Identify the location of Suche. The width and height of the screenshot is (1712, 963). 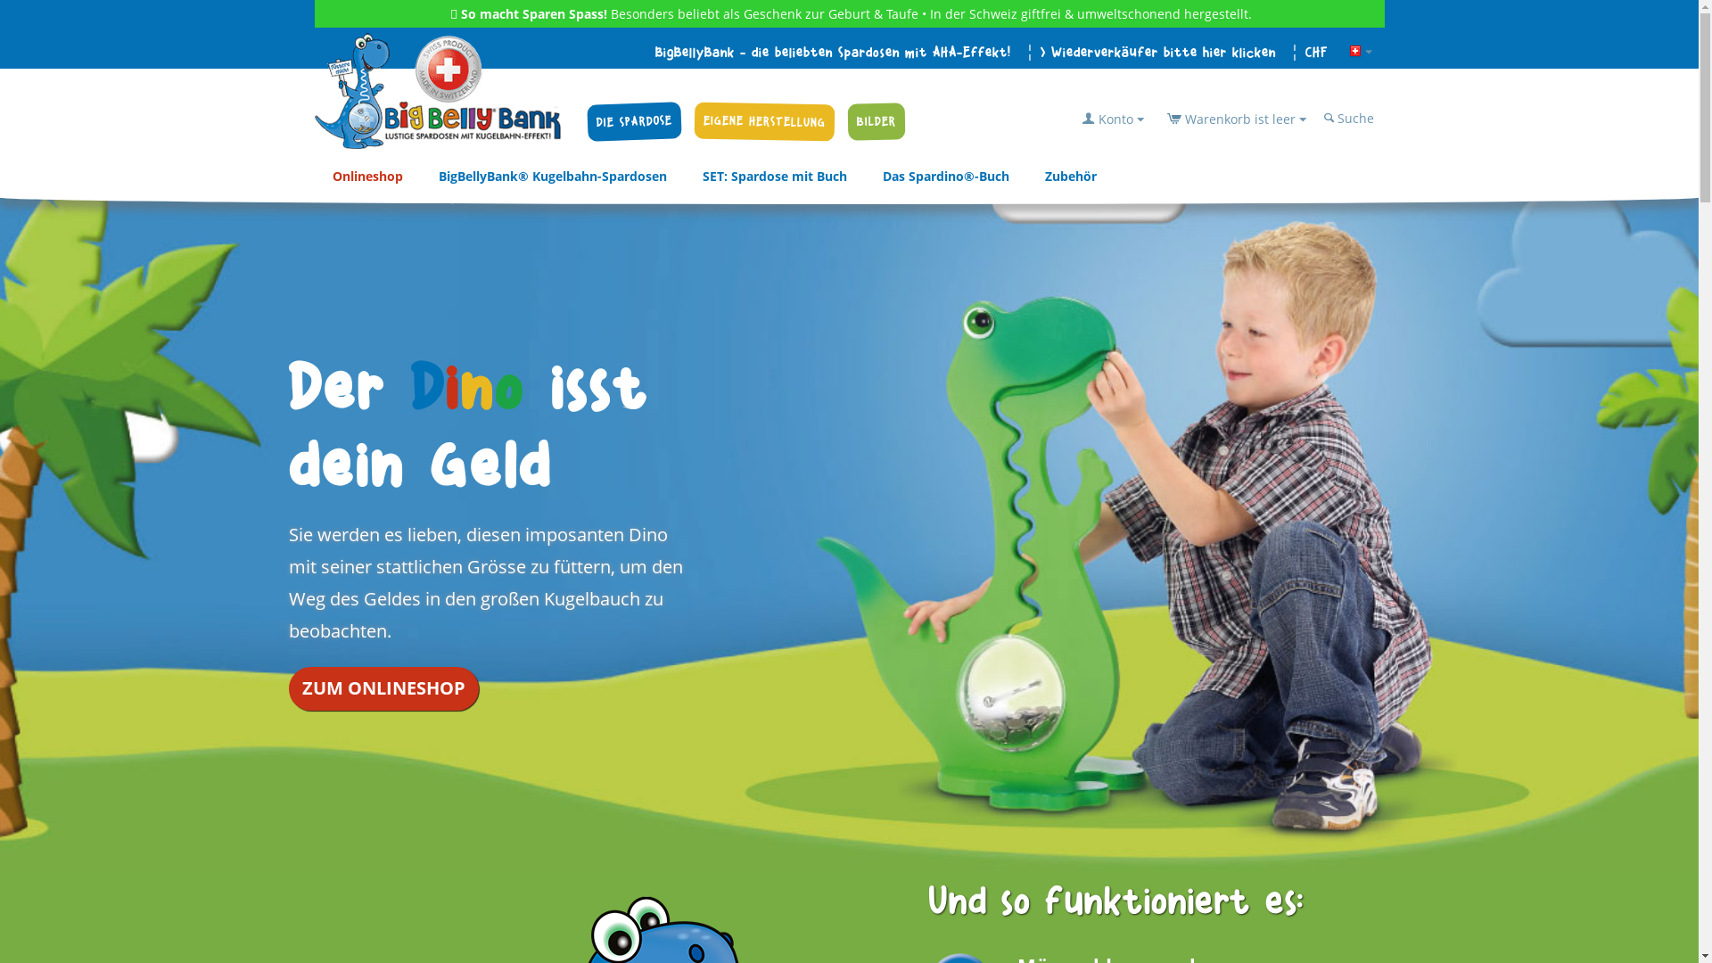
(1350, 118).